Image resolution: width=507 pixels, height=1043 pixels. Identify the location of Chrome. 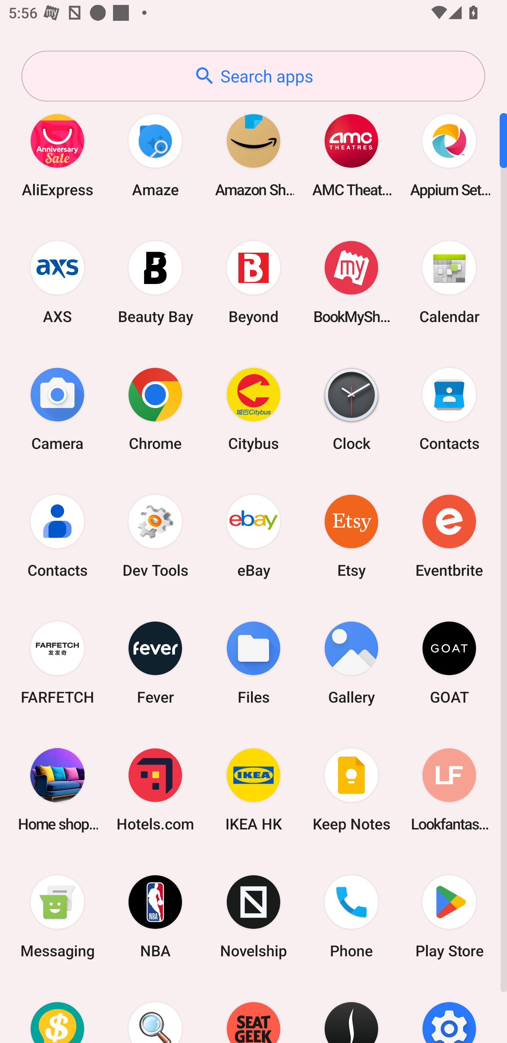
(155, 409).